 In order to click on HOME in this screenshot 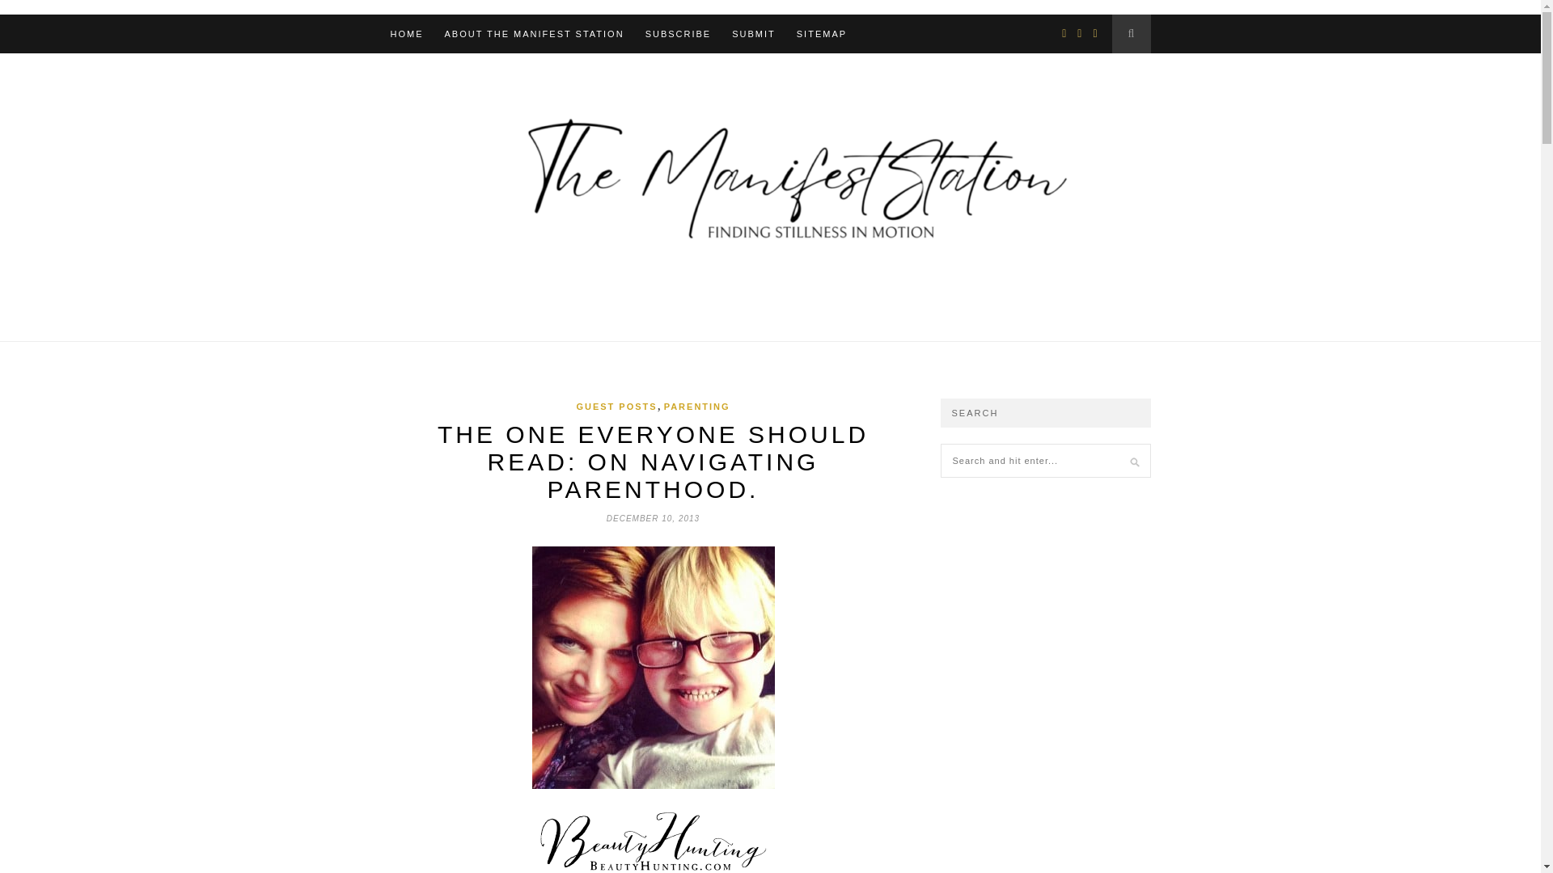, I will do `click(406, 34)`.